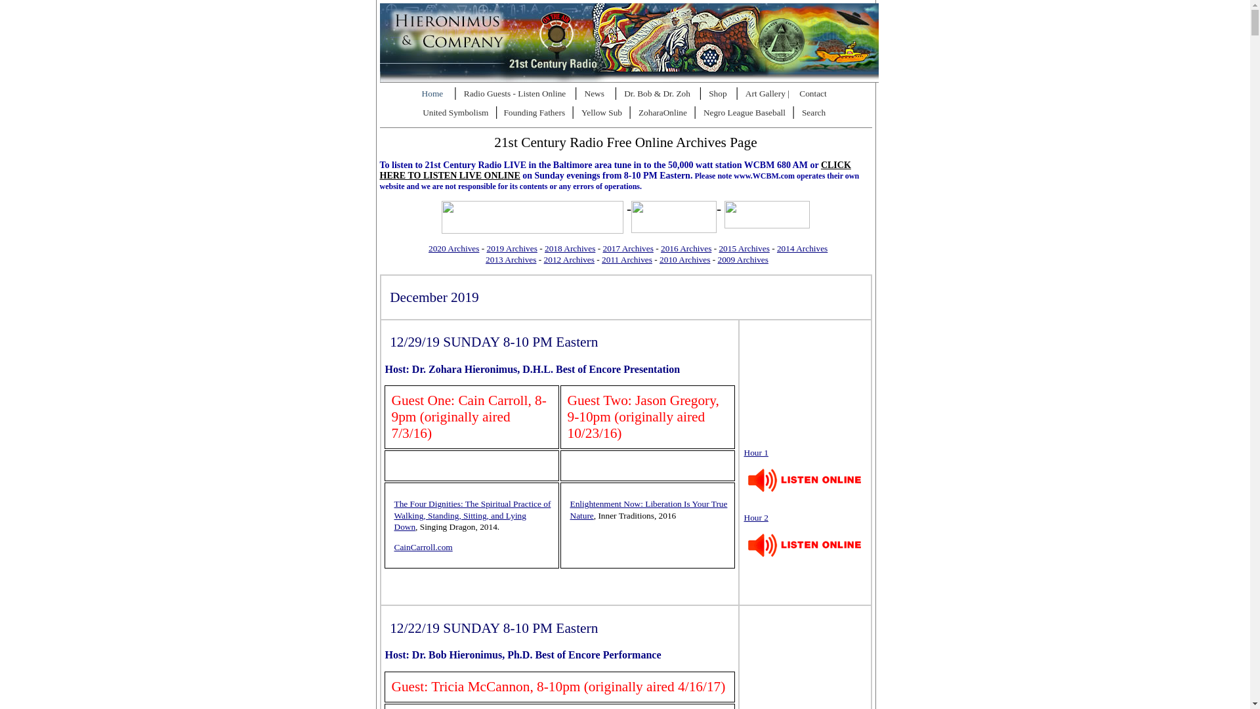 The height and width of the screenshot is (709, 1260). I want to click on 2020 Archives, so click(454, 248).